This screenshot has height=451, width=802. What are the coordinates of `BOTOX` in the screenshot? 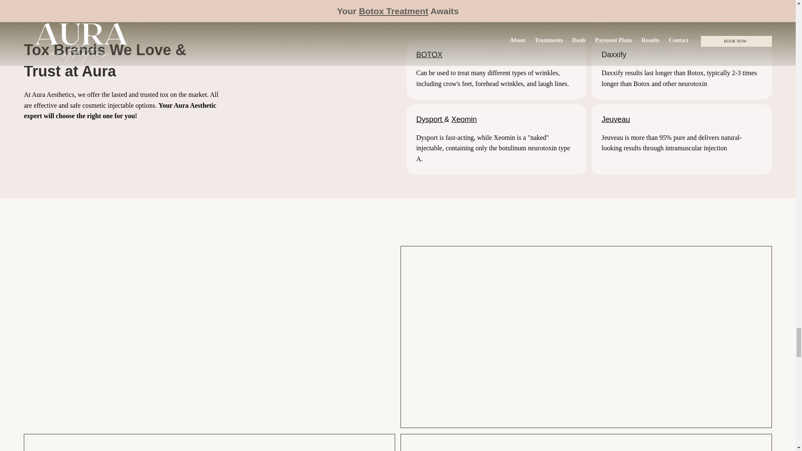 It's located at (429, 54).